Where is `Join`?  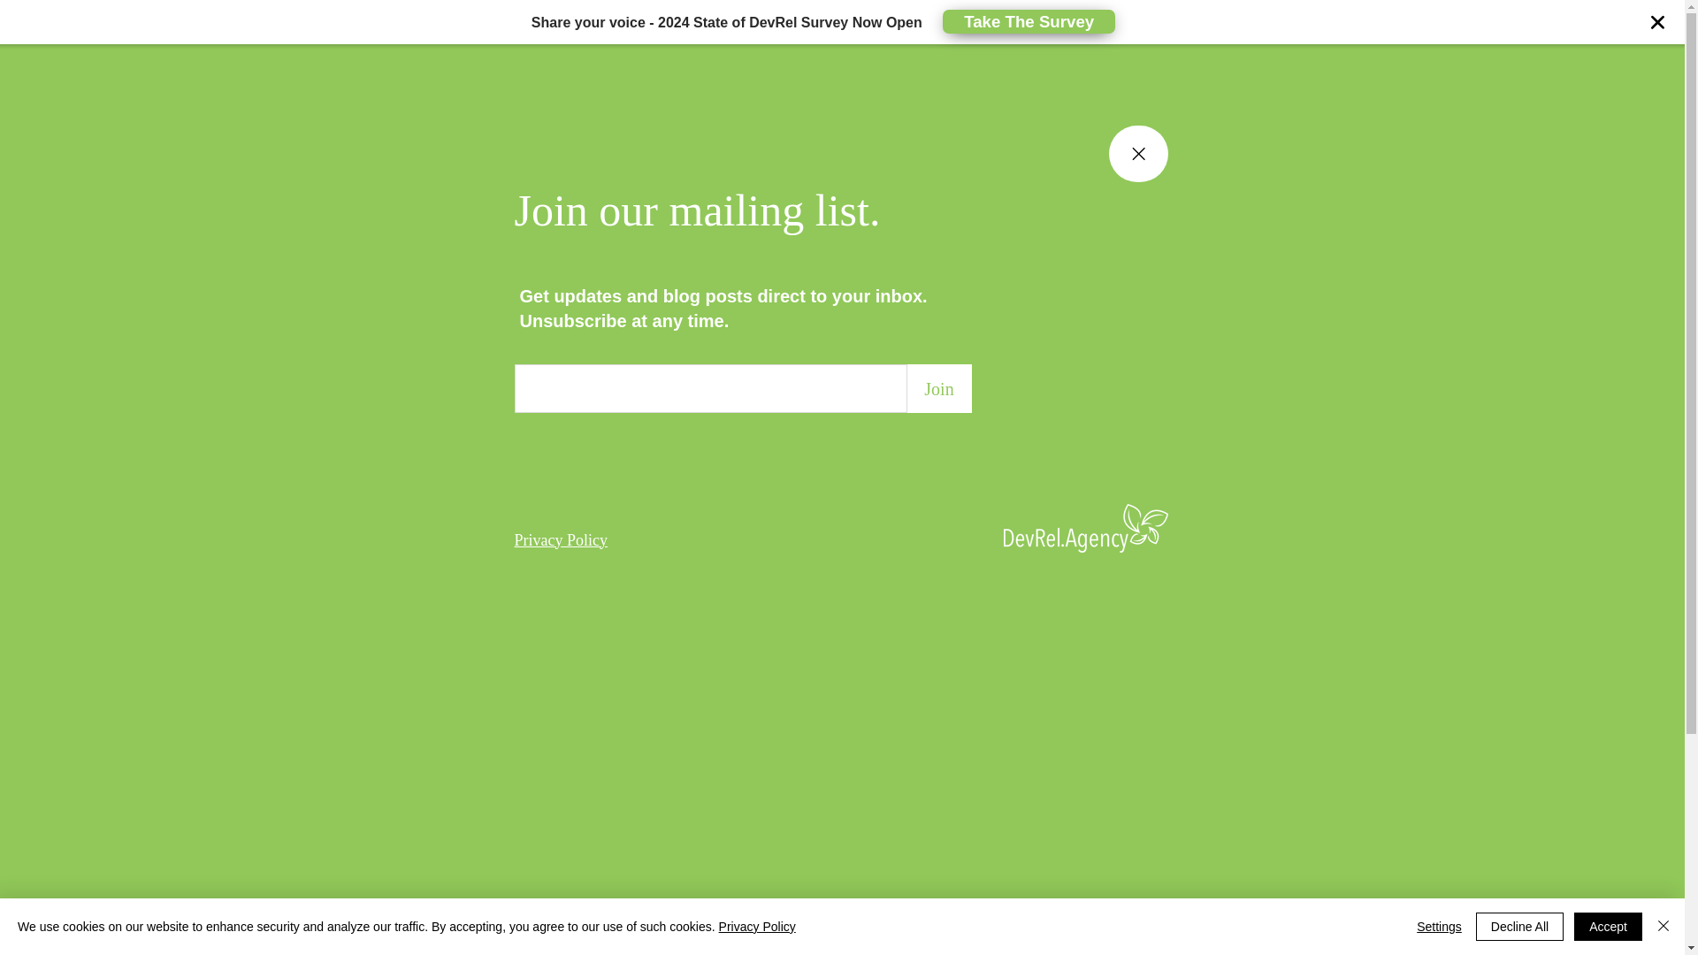
Join is located at coordinates (939, 387).